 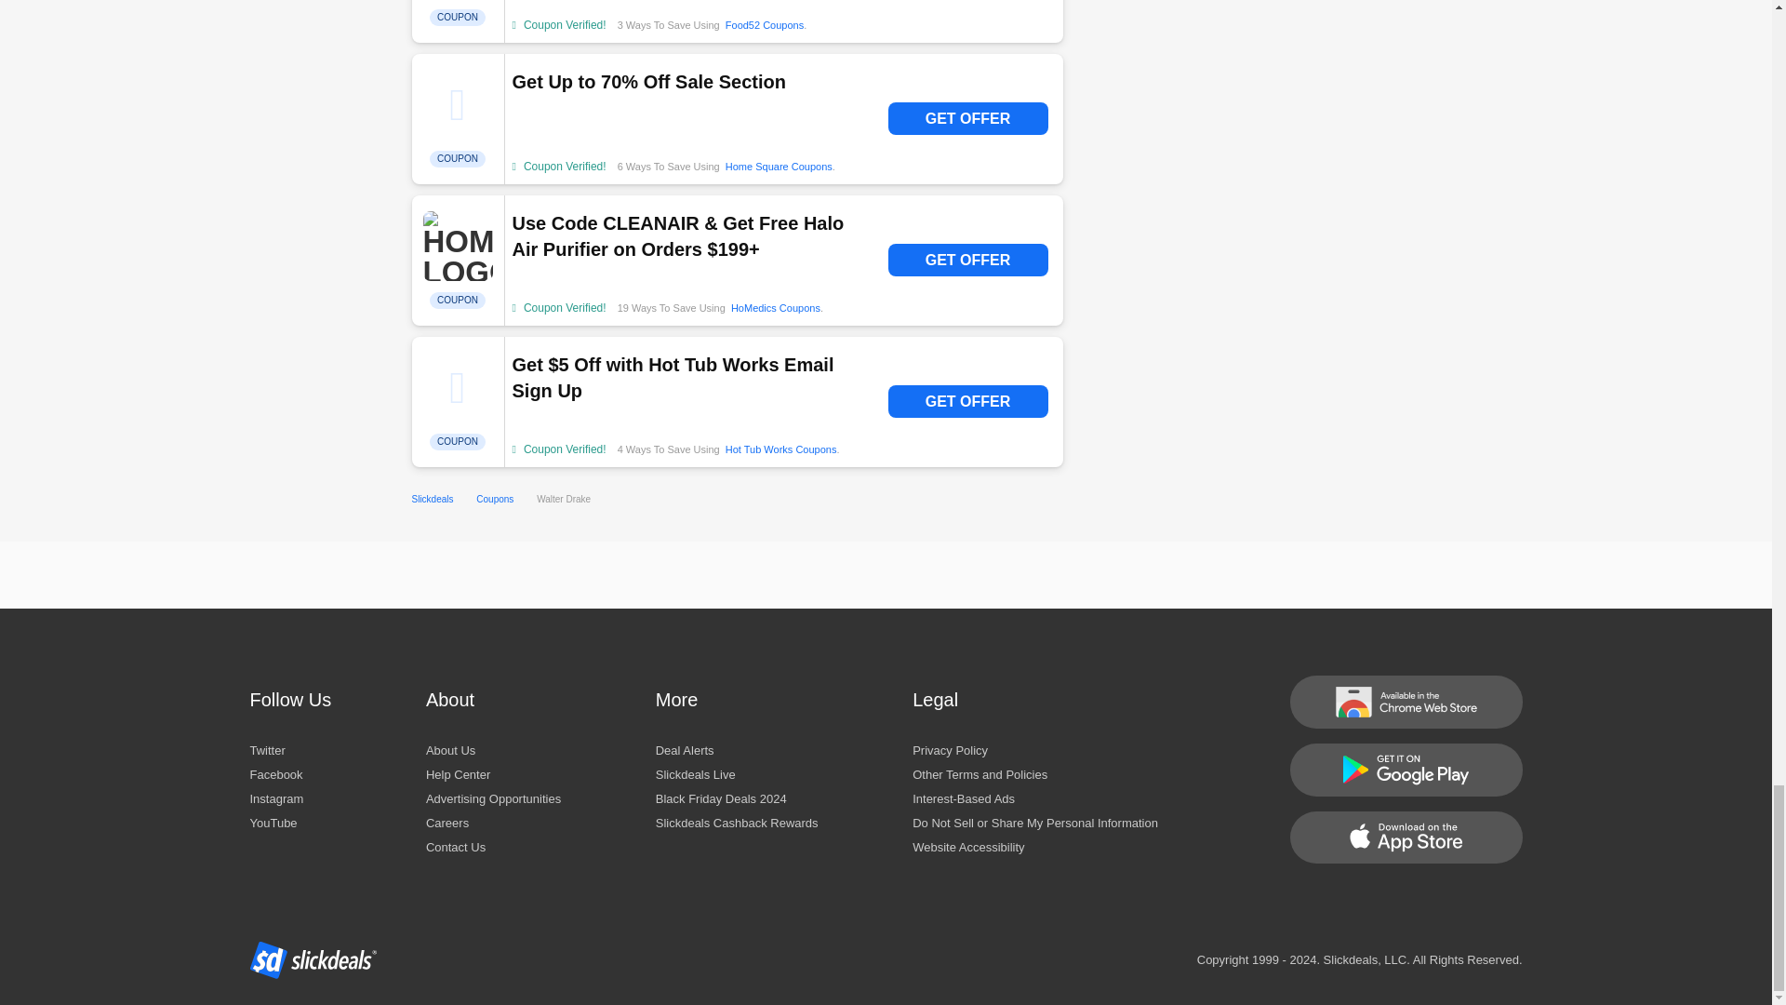 I want to click on Install the Slickdeals Extension, so click(x=1405, y=702).